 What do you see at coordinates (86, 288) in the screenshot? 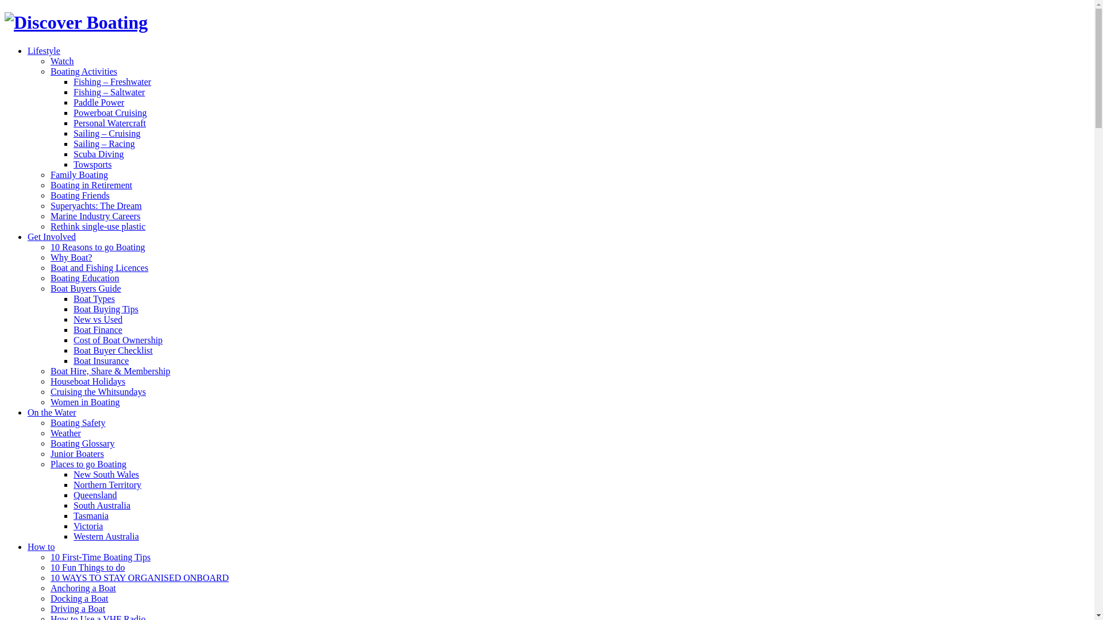
I see `Boat Buyers Guide` at bounding box center [86, 288].